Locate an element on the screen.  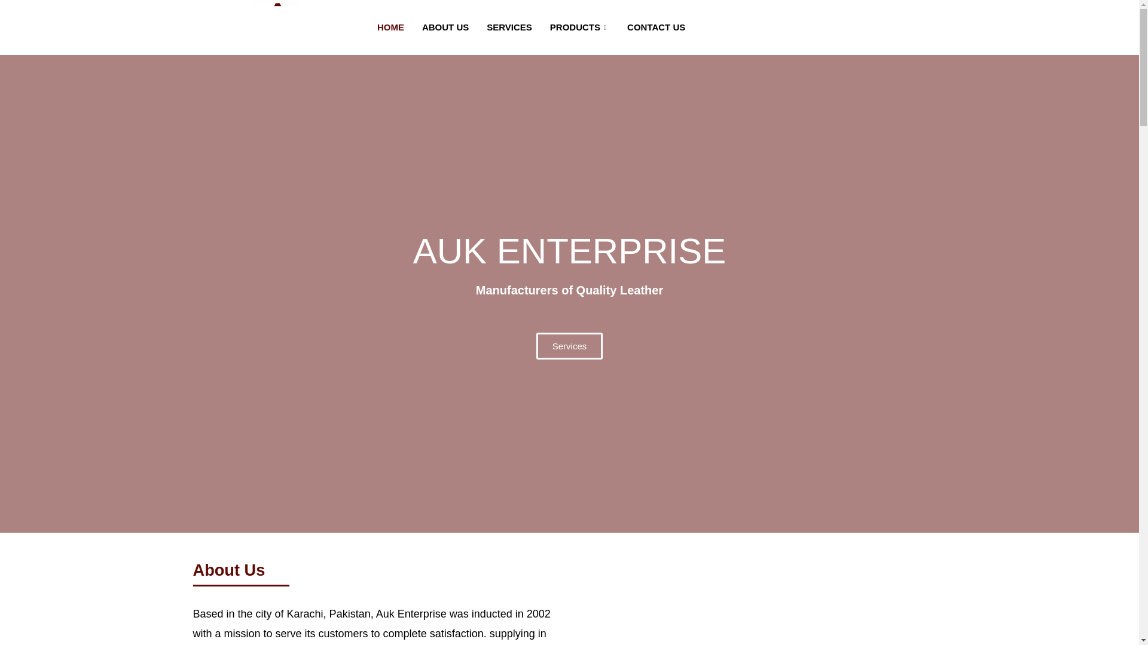
Services is located at coordinates (569, 346).